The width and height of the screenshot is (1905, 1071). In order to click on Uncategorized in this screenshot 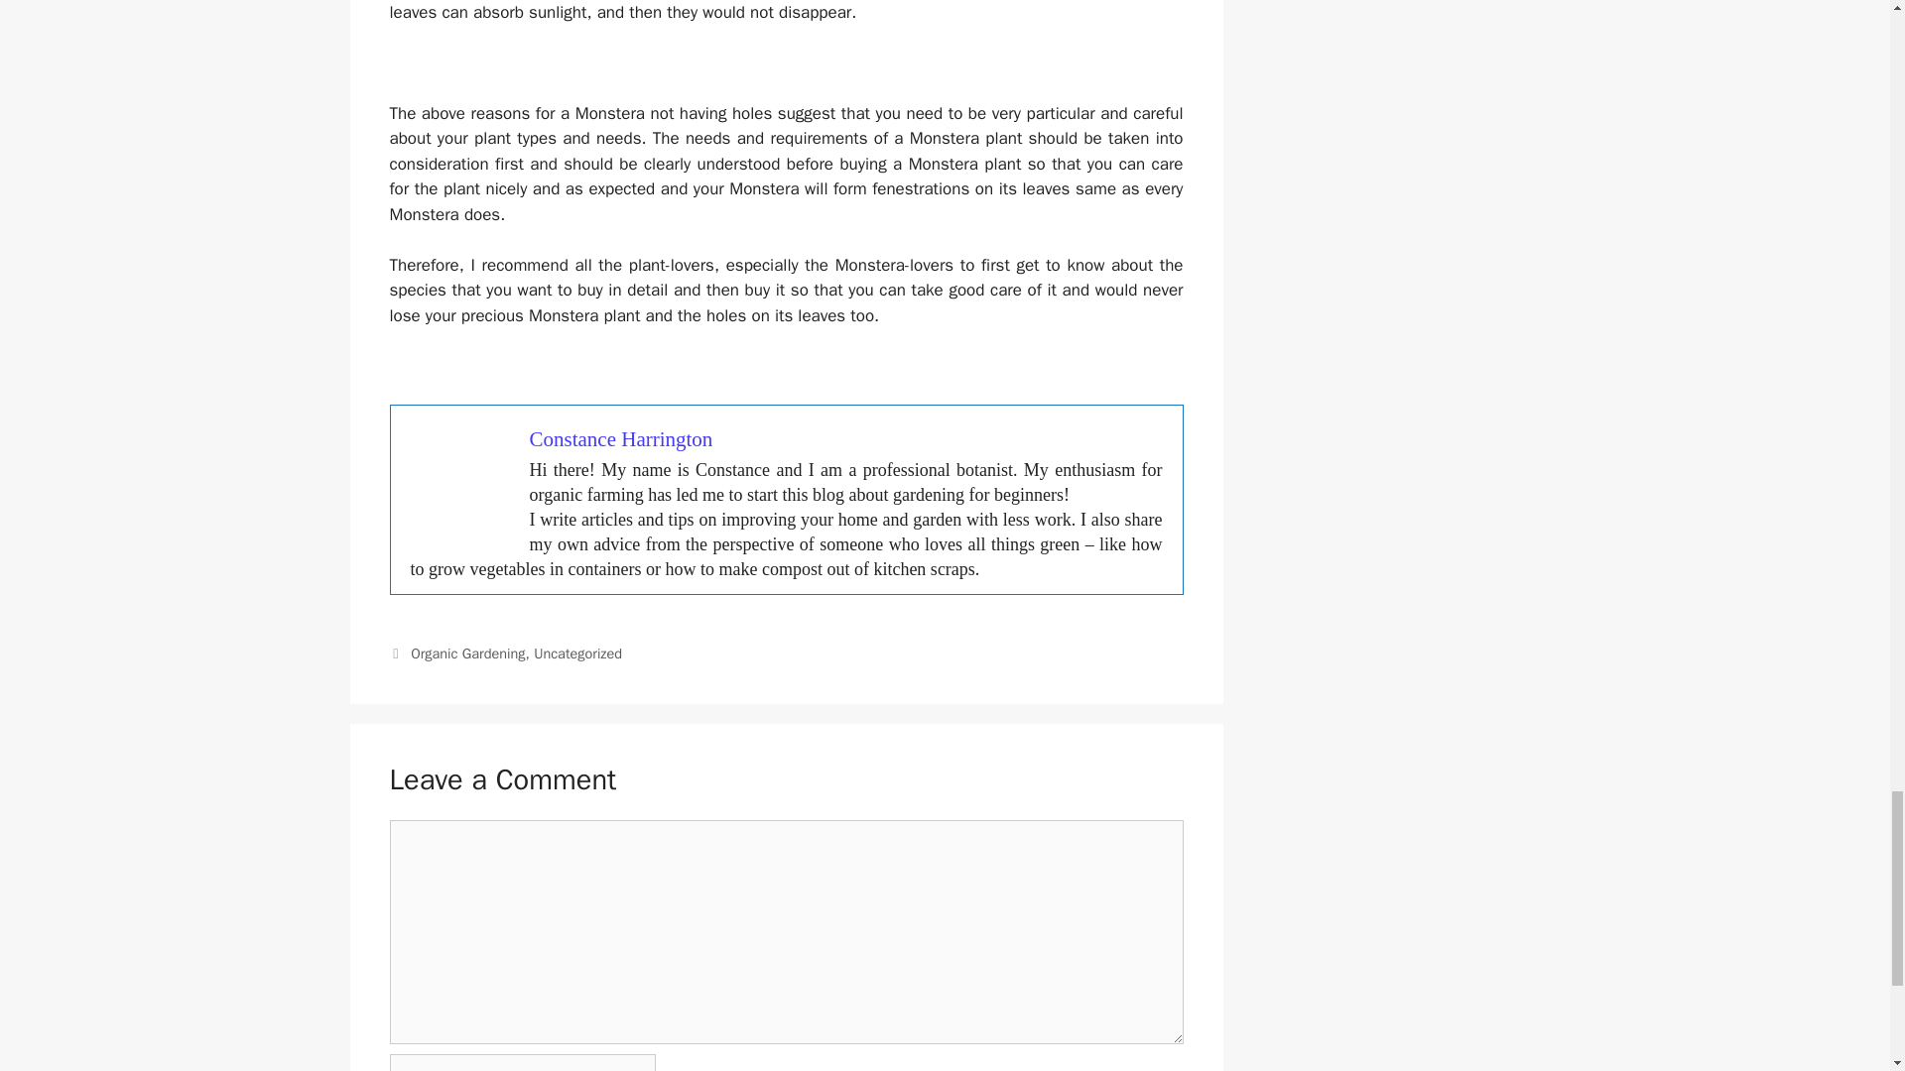, I will do `click(577, 654)`.